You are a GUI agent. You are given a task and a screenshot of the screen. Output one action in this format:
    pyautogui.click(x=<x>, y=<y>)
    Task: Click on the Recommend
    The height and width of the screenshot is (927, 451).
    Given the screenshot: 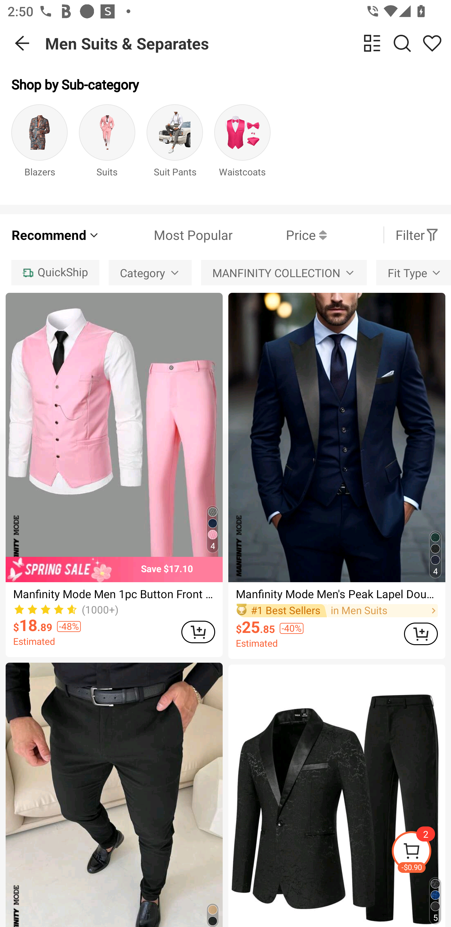 What is the action you would take?
    pyautogui.click(x=56, y=235)
    